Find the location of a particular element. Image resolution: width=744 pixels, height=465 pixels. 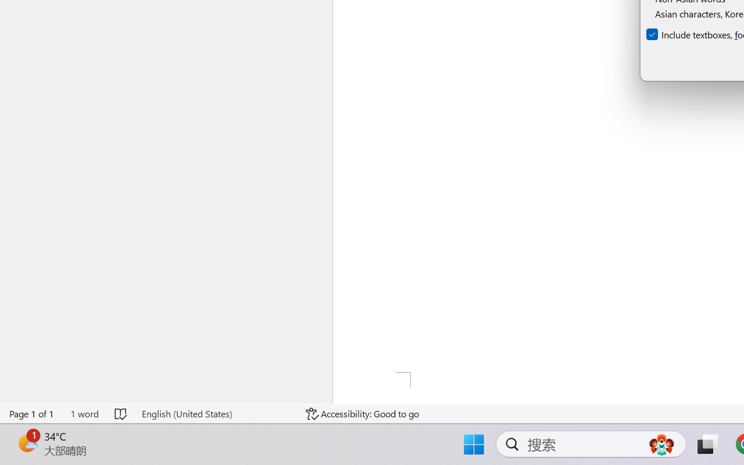

Spelling and Grammar Check No Errors is located at coordinates (121, 414).